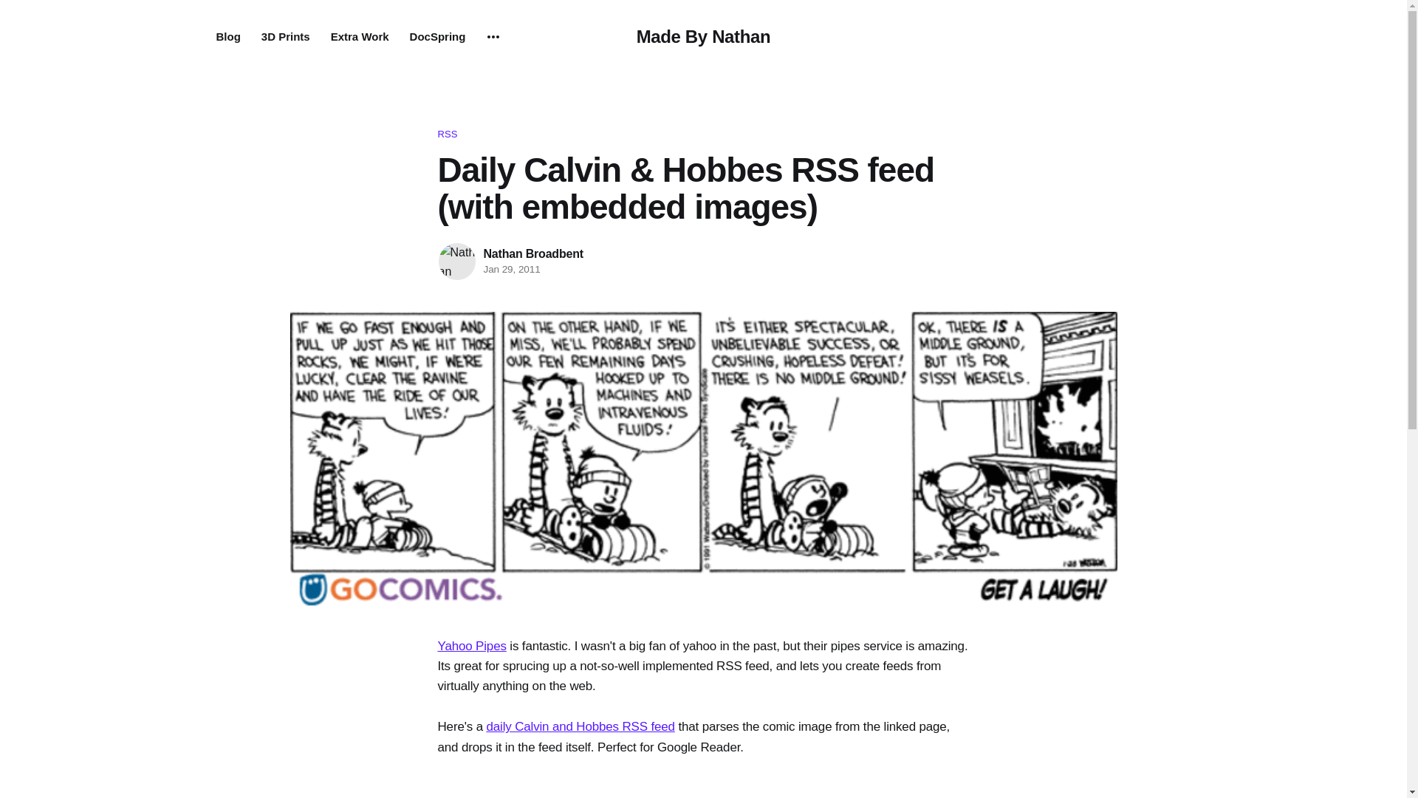 Image resolution: width=1418 pixels, height=798 pixels. What do you see at coordinates (471, 646) in the screenshot?
I see `Yahoo Pipes` at bounding box center [471, 646].